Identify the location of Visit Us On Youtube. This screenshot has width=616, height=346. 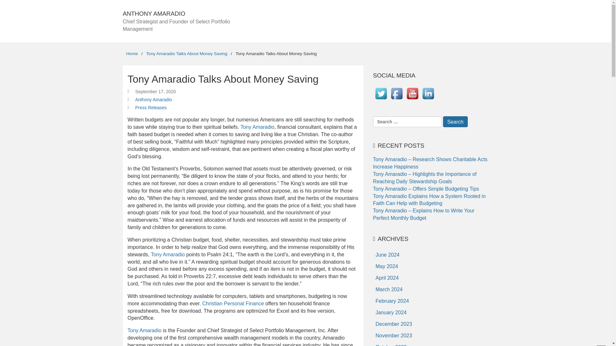
(412, 99).